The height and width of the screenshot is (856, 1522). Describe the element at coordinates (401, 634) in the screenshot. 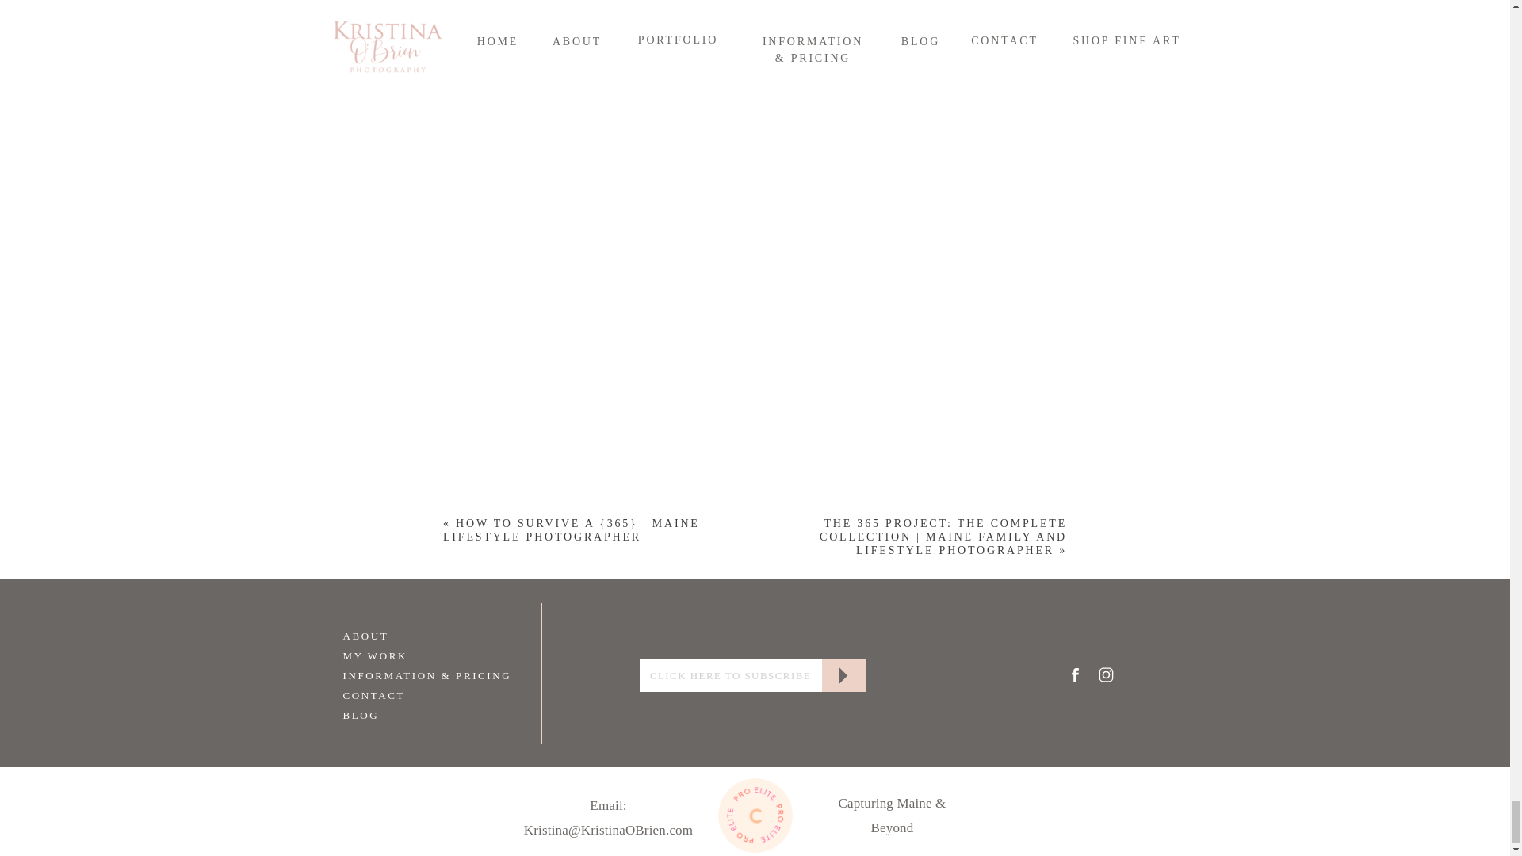

I see `ABOUT` at that location.